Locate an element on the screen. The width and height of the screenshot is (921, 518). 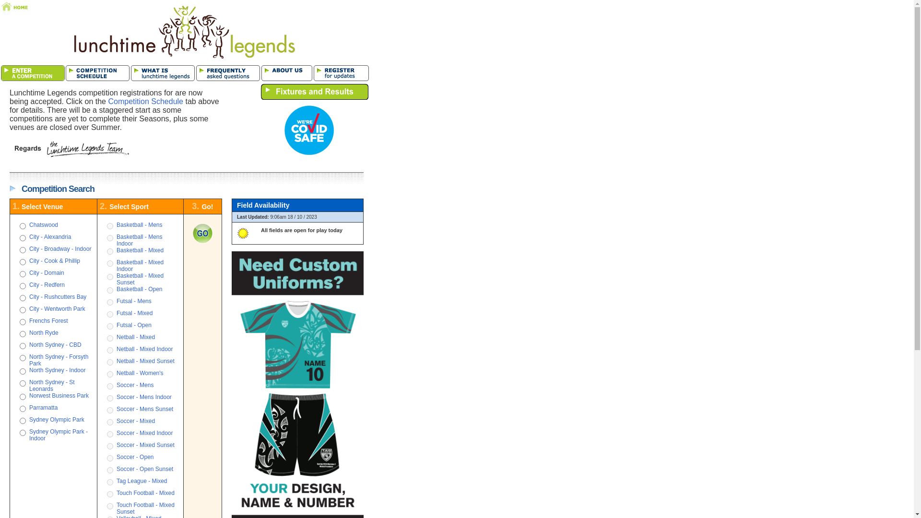
Soccer - Mixed Sunset is located at coordinates (146, 445).